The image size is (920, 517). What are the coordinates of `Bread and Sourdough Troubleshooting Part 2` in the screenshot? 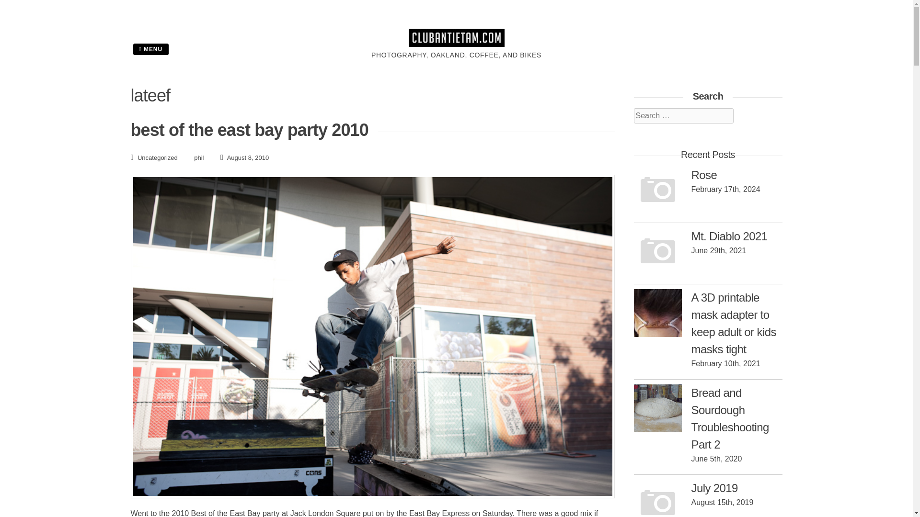 It's located at (657, 410).